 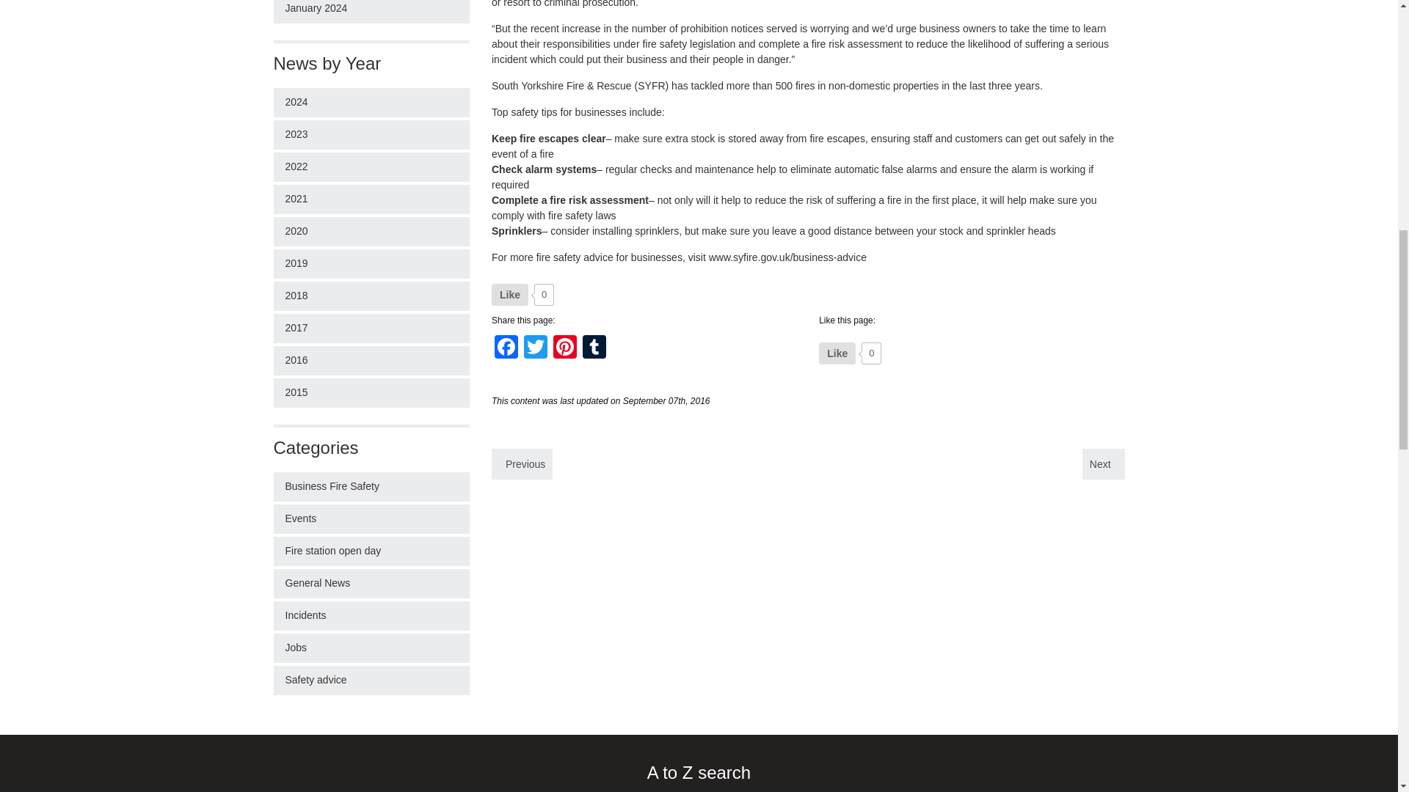 What do you see at coordinates (371, 393) in the screenshot?
I see `2015` at bounding box center [371, 393].